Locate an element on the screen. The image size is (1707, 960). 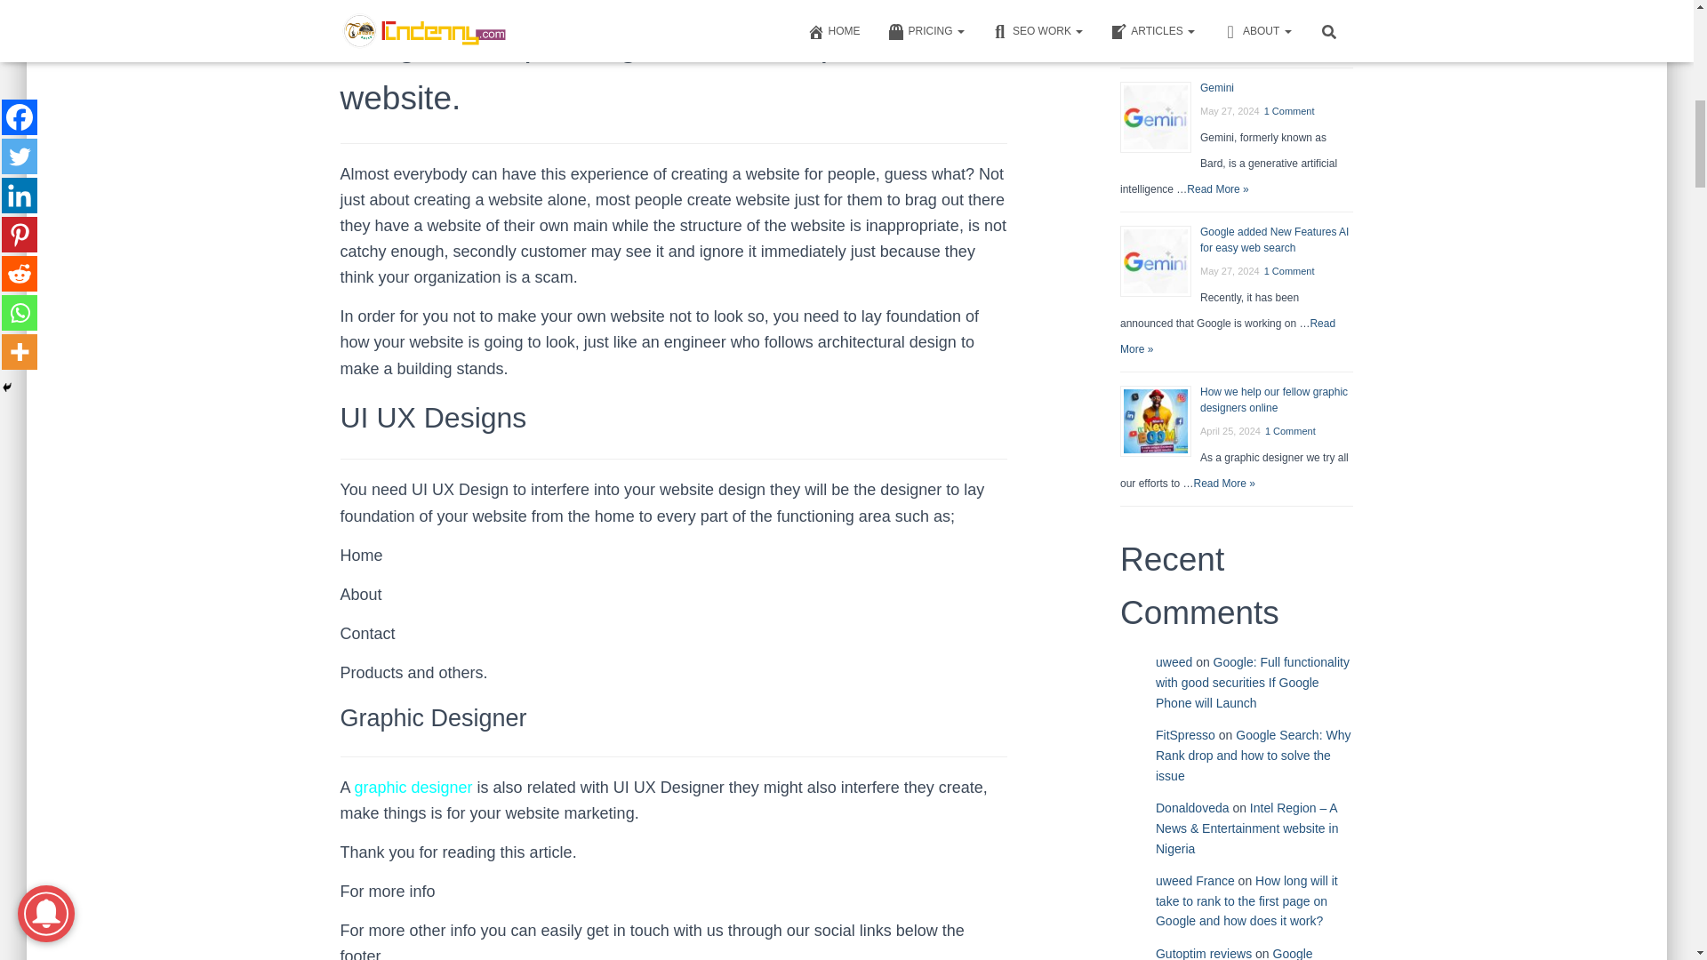
graphic designer is located at coordinates (413, 788).